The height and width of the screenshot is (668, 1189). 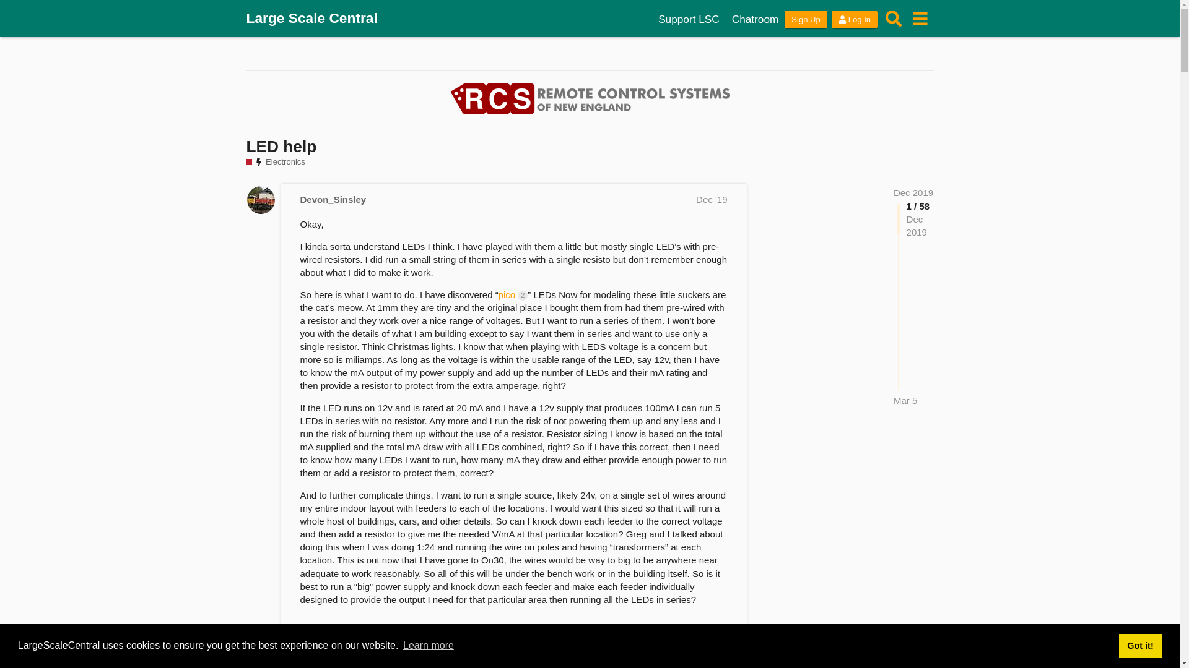 What do you see at coordinates (429, 646) in the screenshot?
I see `Learn more` at bounding box center [429, 646].